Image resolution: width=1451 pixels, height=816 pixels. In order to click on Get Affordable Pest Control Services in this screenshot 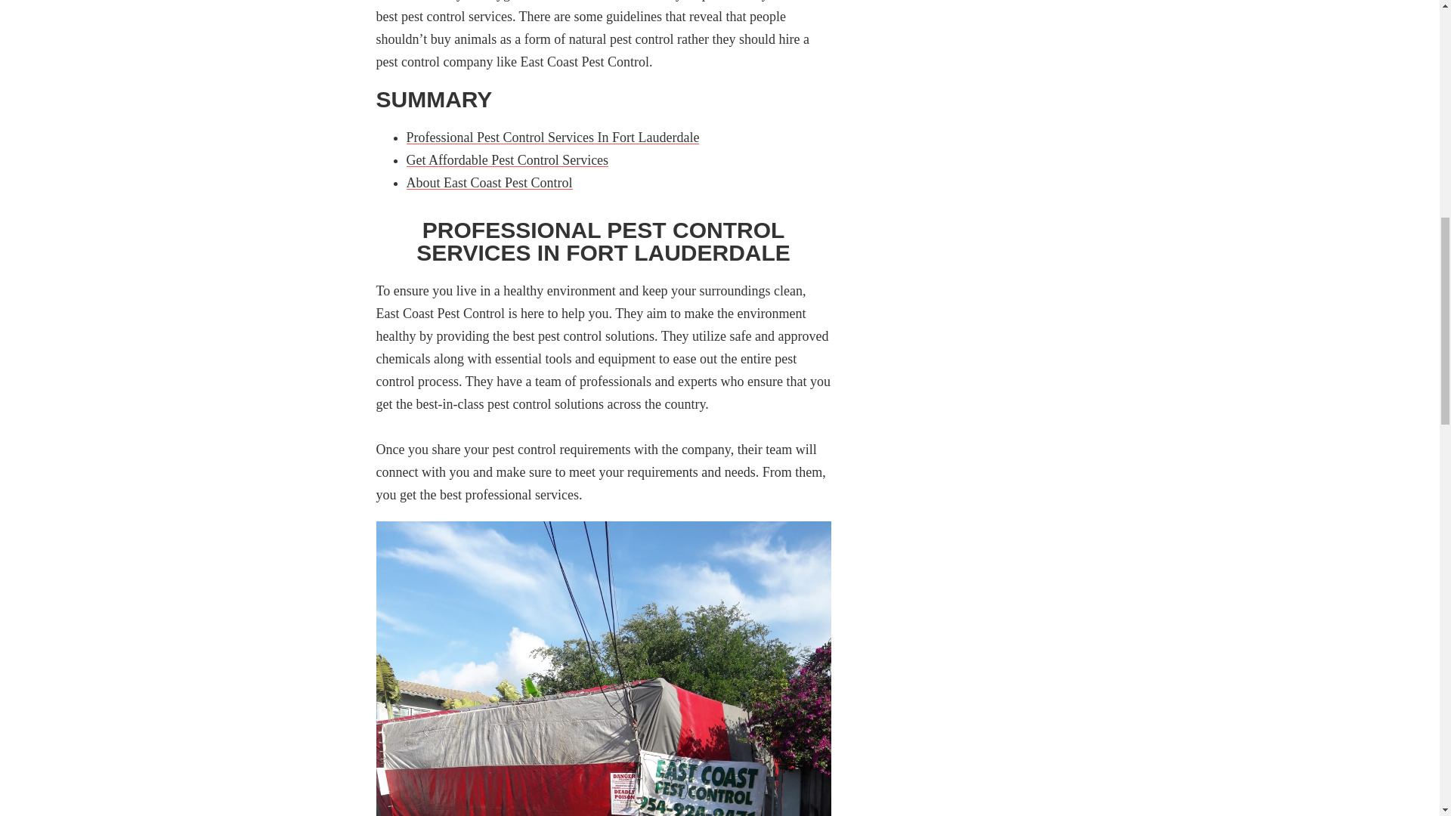, I will do `click(508, 160)`.